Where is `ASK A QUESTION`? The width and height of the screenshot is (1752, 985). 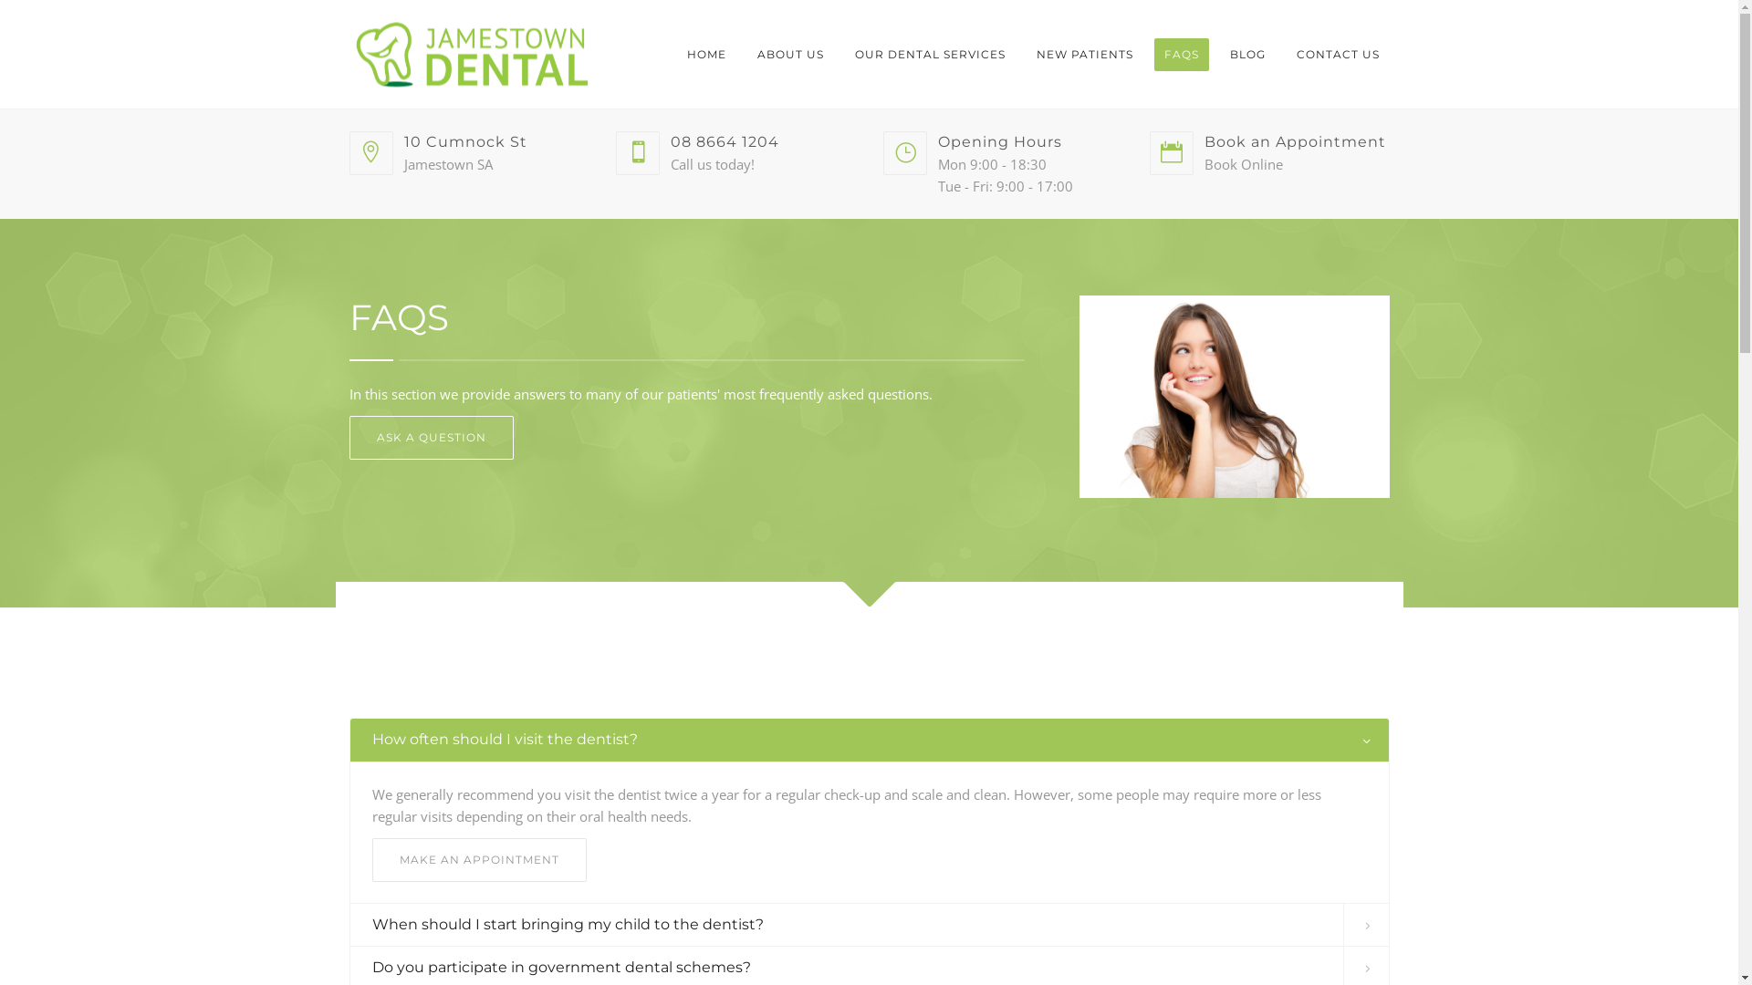
ASK A QUESTION is located at coordinates (431, 438).